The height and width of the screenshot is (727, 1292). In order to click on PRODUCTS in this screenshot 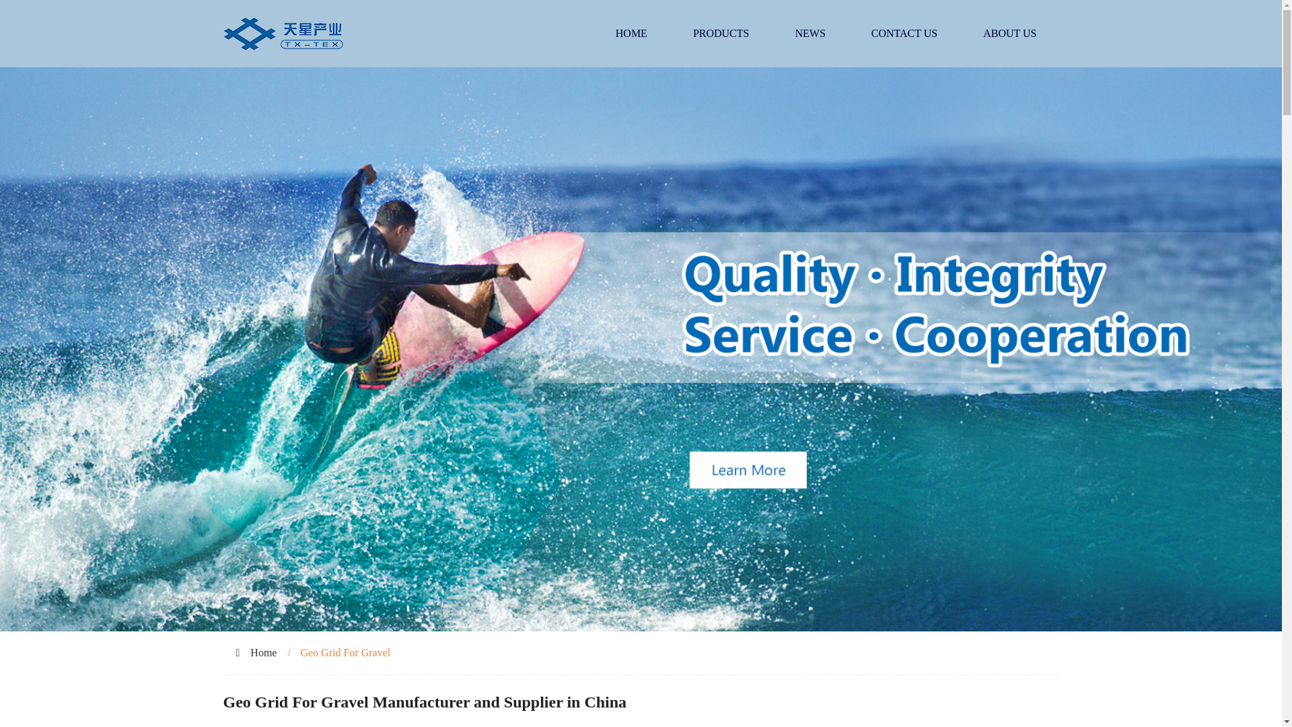, I will do `click(721, 34)`.